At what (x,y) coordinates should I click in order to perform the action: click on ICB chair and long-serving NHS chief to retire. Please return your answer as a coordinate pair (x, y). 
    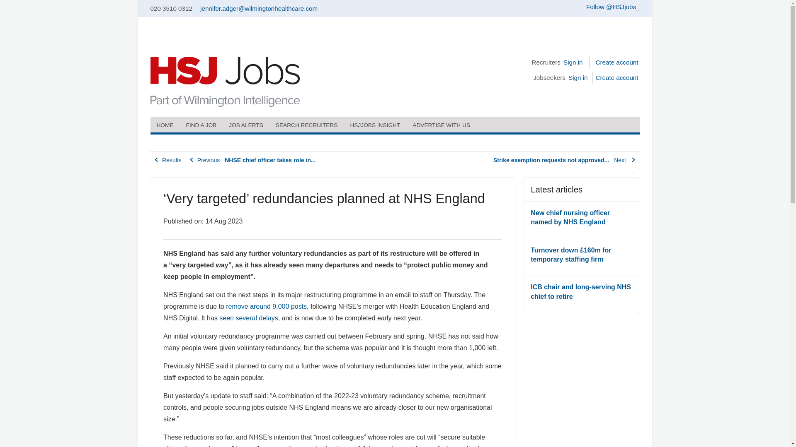
    Looking at the image, I should click on (581, 291).